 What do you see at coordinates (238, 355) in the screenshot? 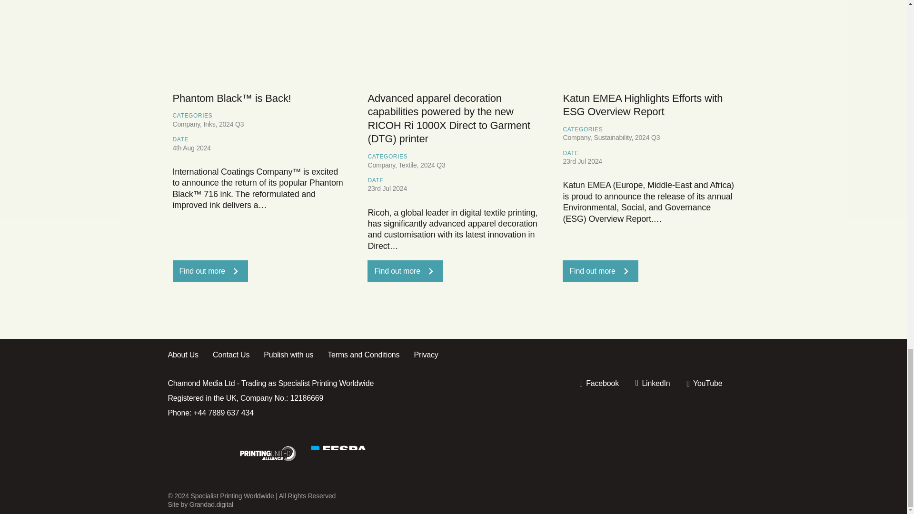
I see `Contact Us` at bounding box center [238, 355].